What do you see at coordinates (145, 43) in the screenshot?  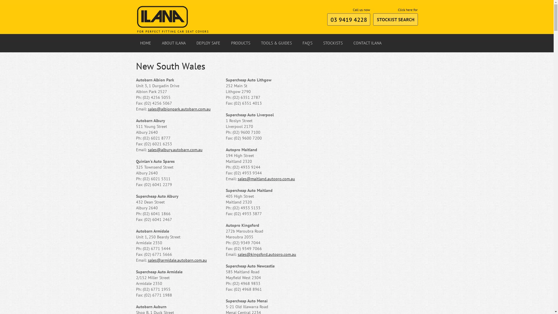 I see `HOME` at bounding box center [145, 43].